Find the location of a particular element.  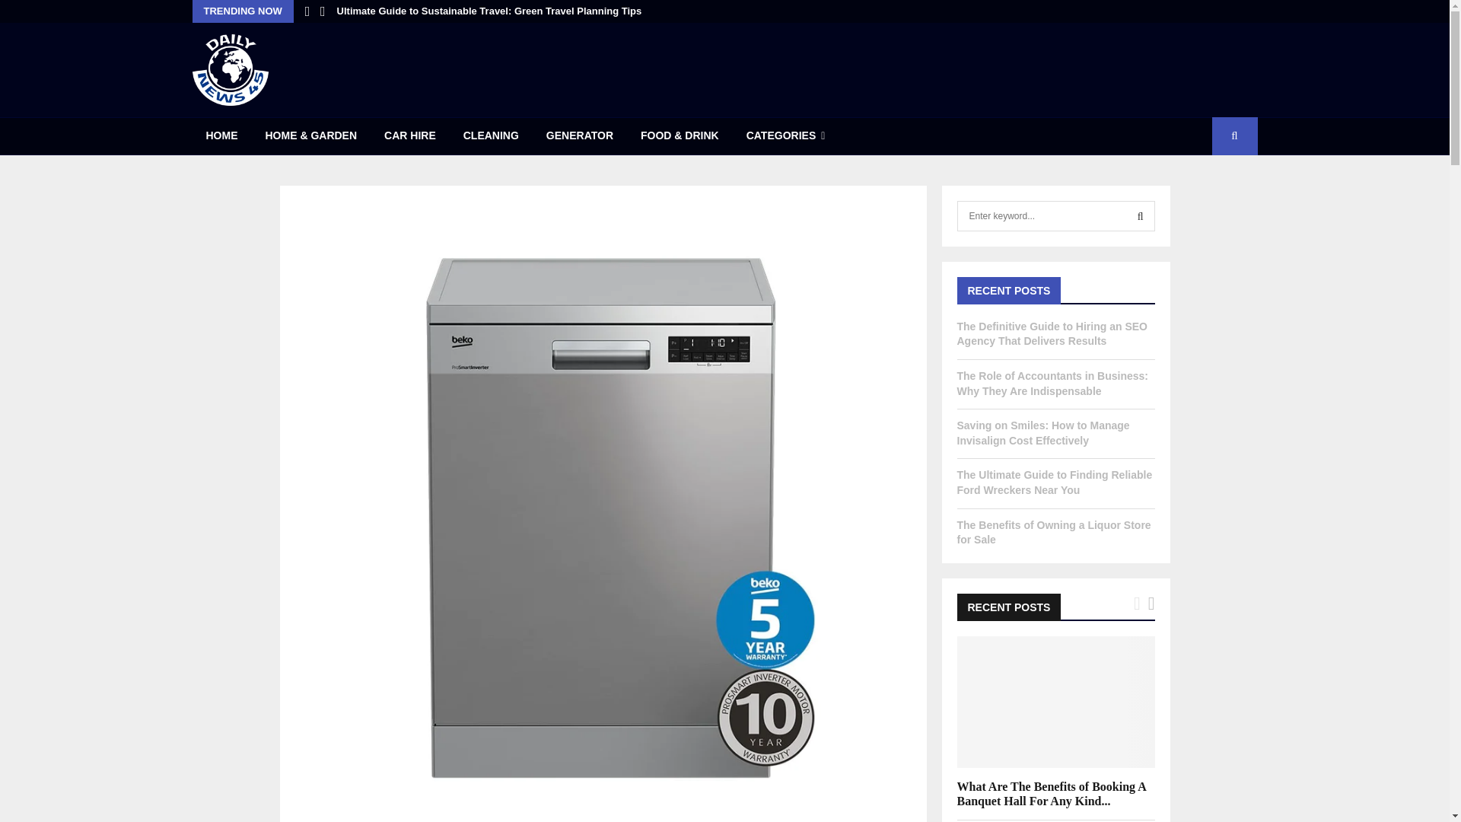

Categories is located at coordinates (785, 136).